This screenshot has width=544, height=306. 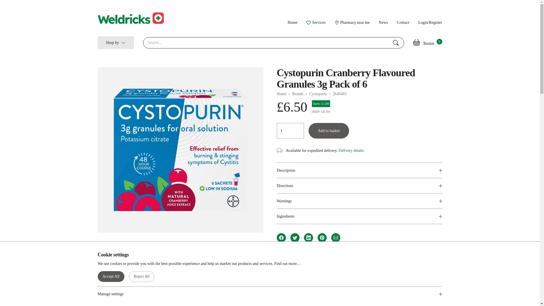 What do you see at coordinates (352, 22) in the screenshot?
I see `Pharmacy near me` at bounding box center [352, 22].